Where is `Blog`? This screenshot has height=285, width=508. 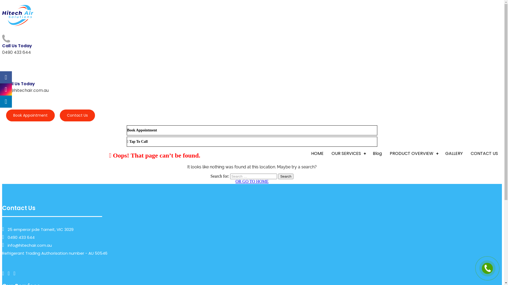 Blog is located at coordinates (377, 154).